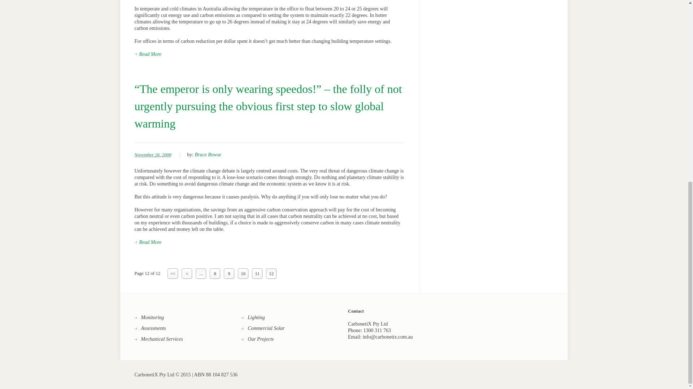 The width and height of the screenshot is (693, 389). Describe the element at coordinates (257, 339) in the screenshot. I see `Our Projects` at that location.